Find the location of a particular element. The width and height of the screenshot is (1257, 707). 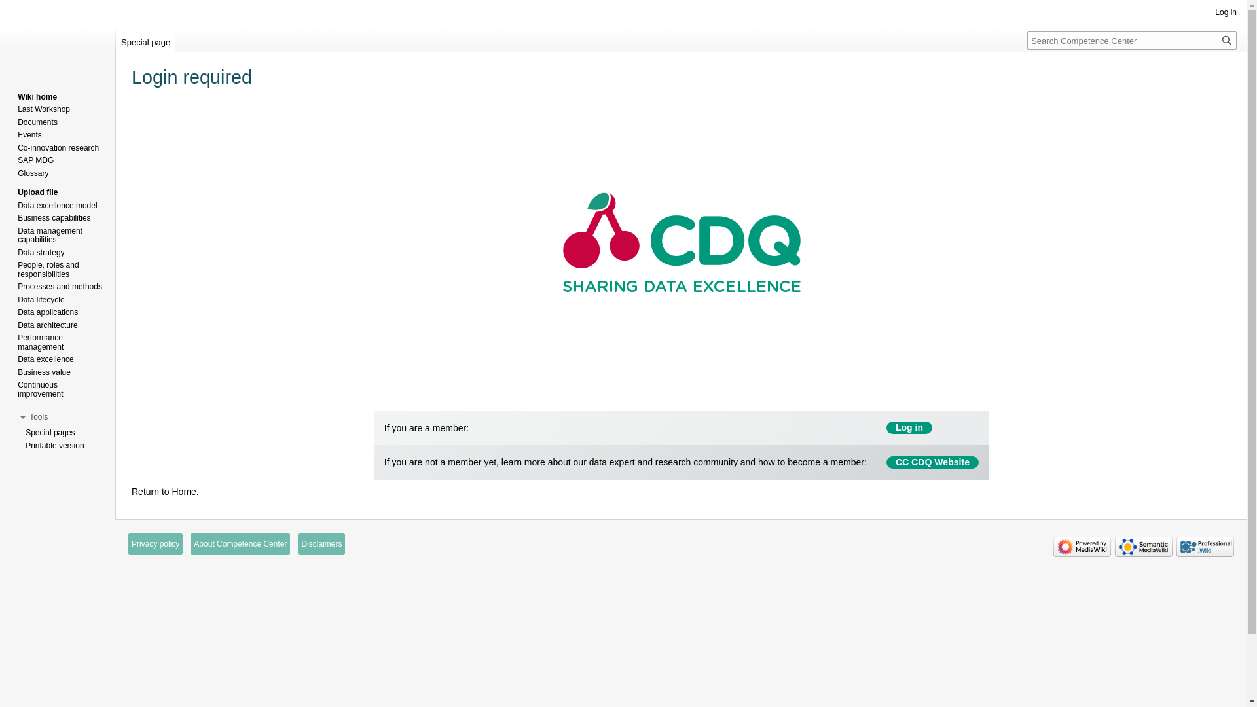

Data management capabilities is located at coordinates (50, 236).